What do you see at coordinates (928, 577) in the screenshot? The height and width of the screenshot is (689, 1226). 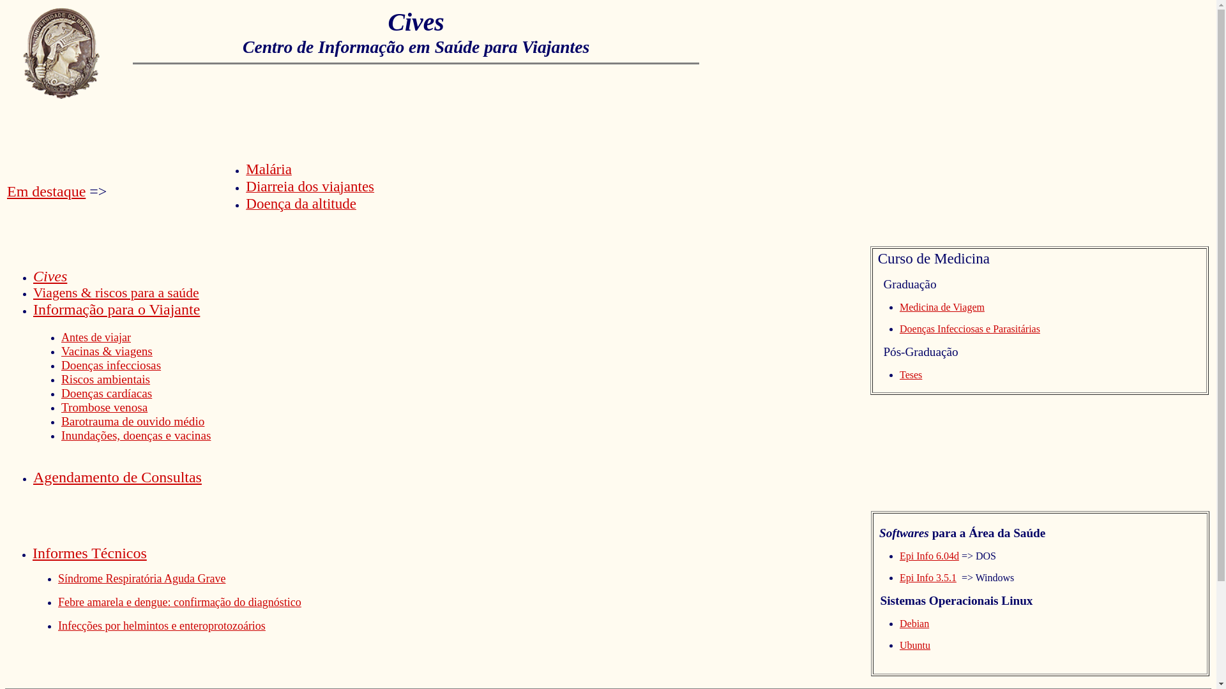 I see `Epi Info 3.5.1` at bounding box center [928, 577].